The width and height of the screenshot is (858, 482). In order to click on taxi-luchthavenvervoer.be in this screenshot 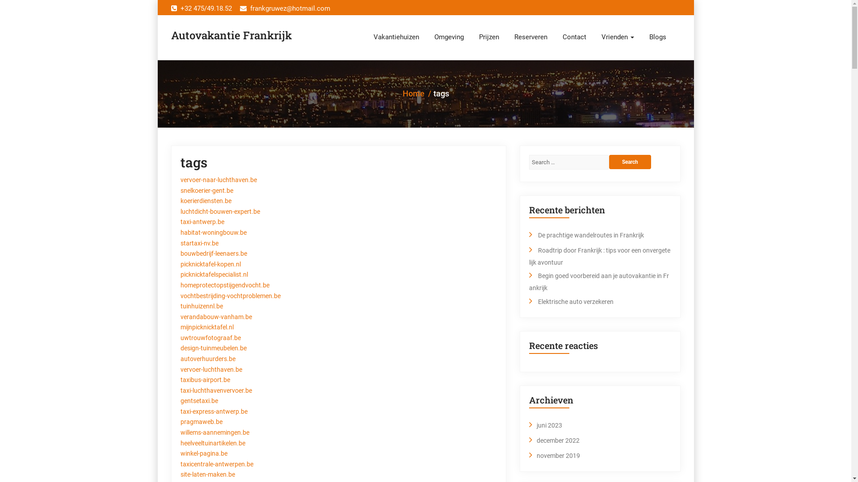, I will do `click(216, 391)`.